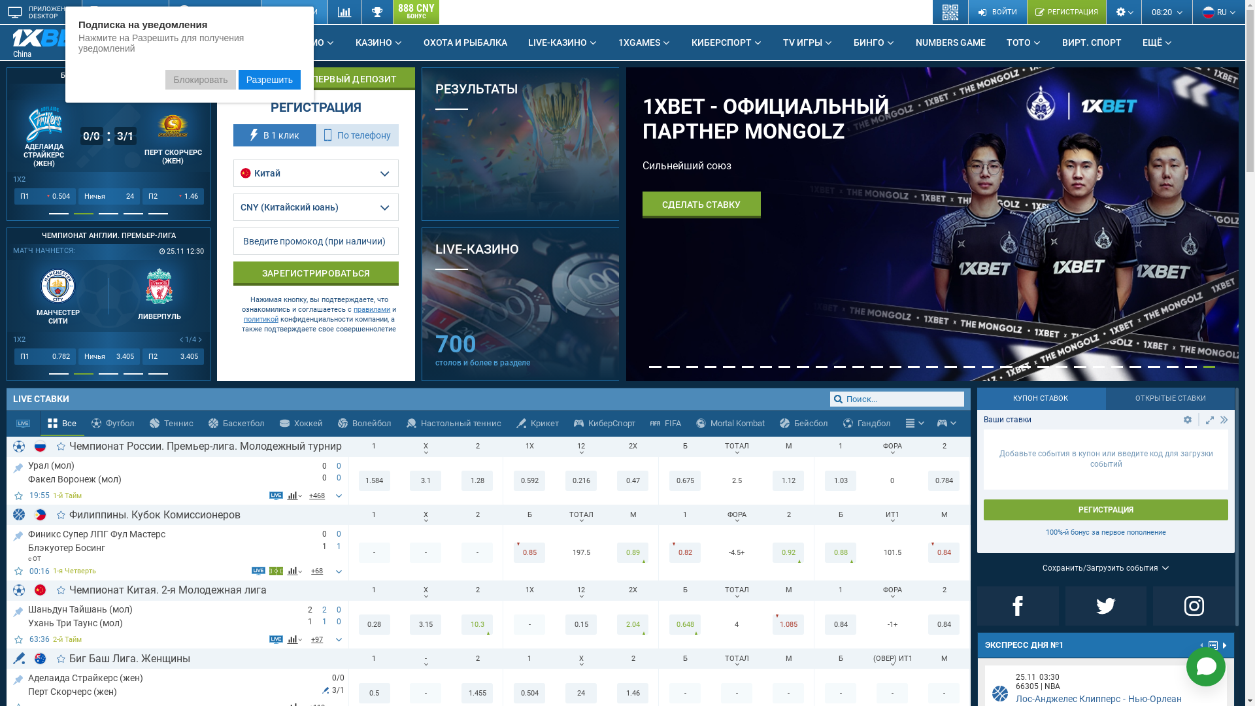  I want to click on TOP, so click(18, 677).